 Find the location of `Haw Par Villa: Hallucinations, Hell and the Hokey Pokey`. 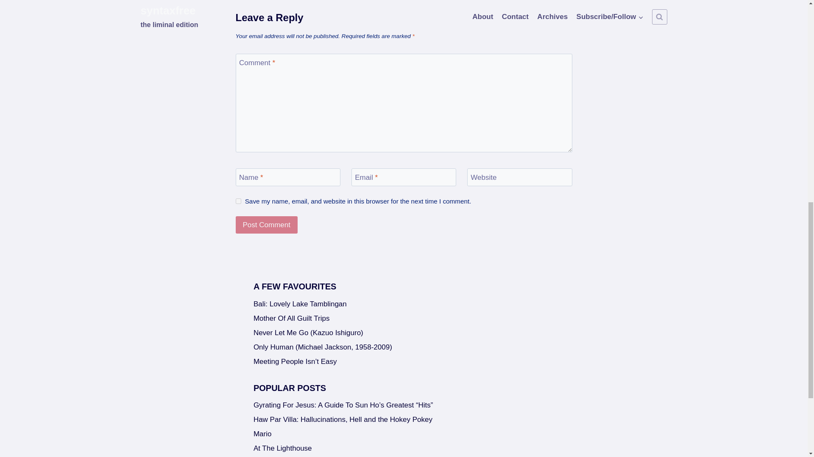

Haw Par Villa: Hallucinations, Hell and the Hokey Pokey is located at coordinates (404, 420).